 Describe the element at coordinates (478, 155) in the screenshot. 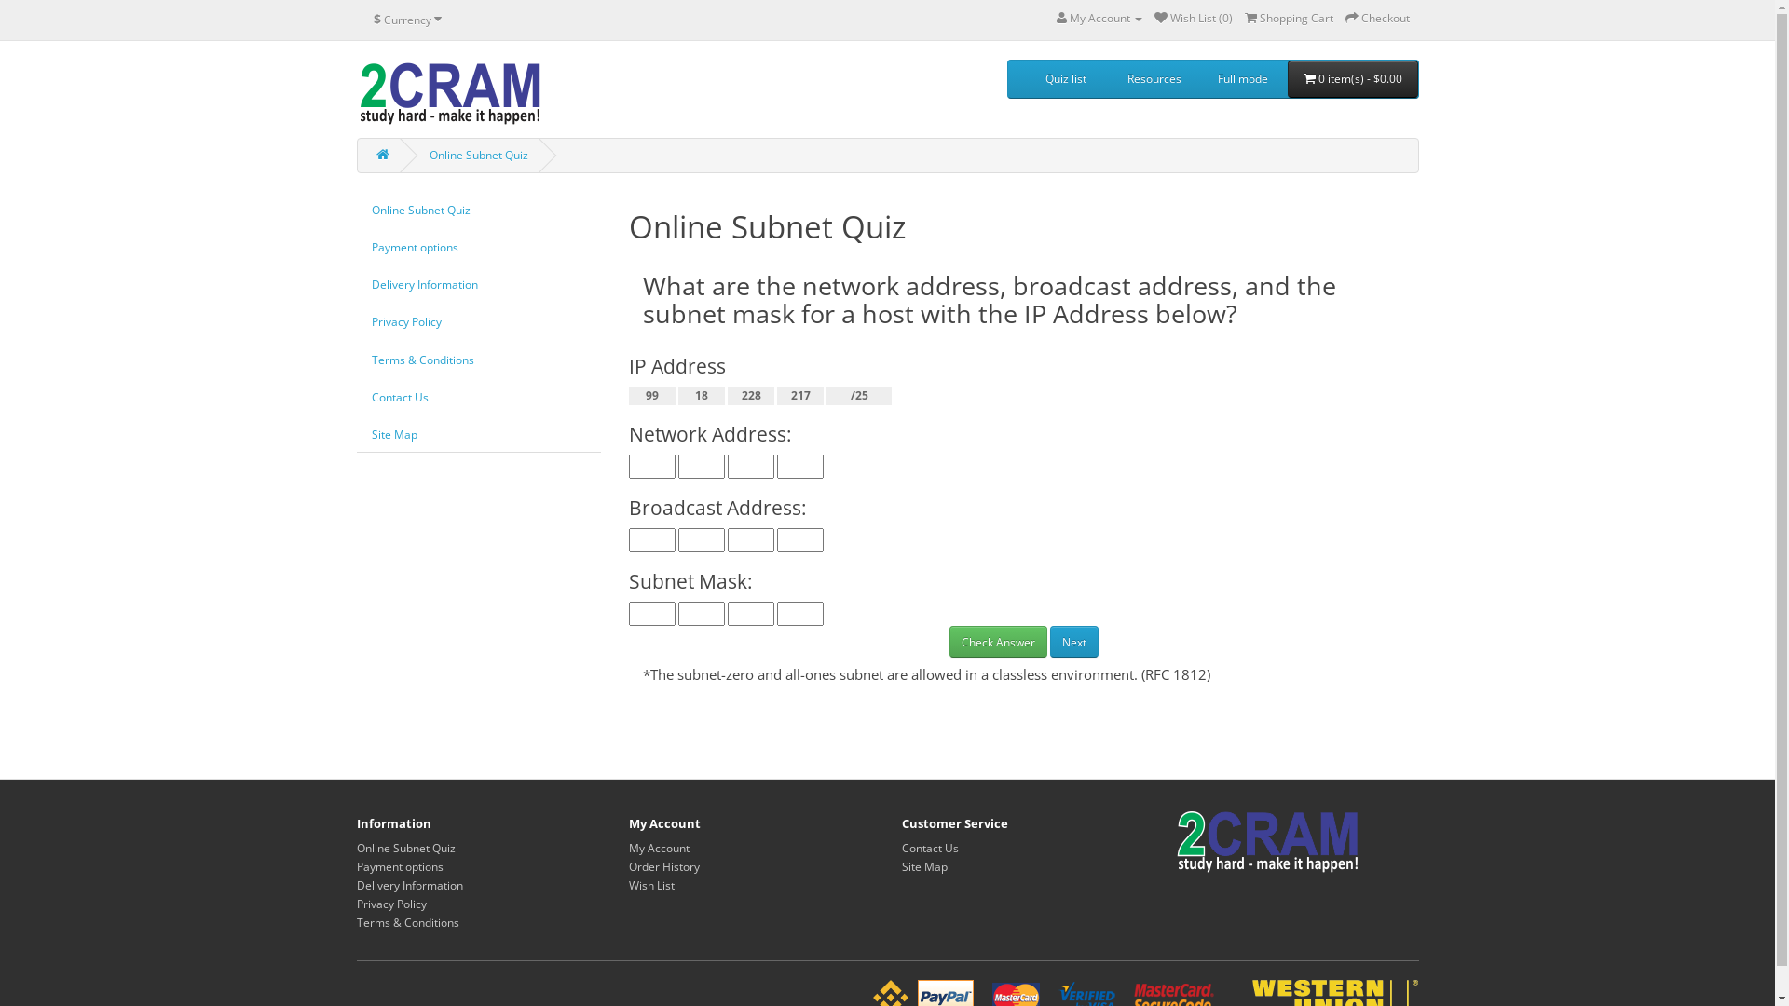

I see `Online Subnet Quiz` at that location.